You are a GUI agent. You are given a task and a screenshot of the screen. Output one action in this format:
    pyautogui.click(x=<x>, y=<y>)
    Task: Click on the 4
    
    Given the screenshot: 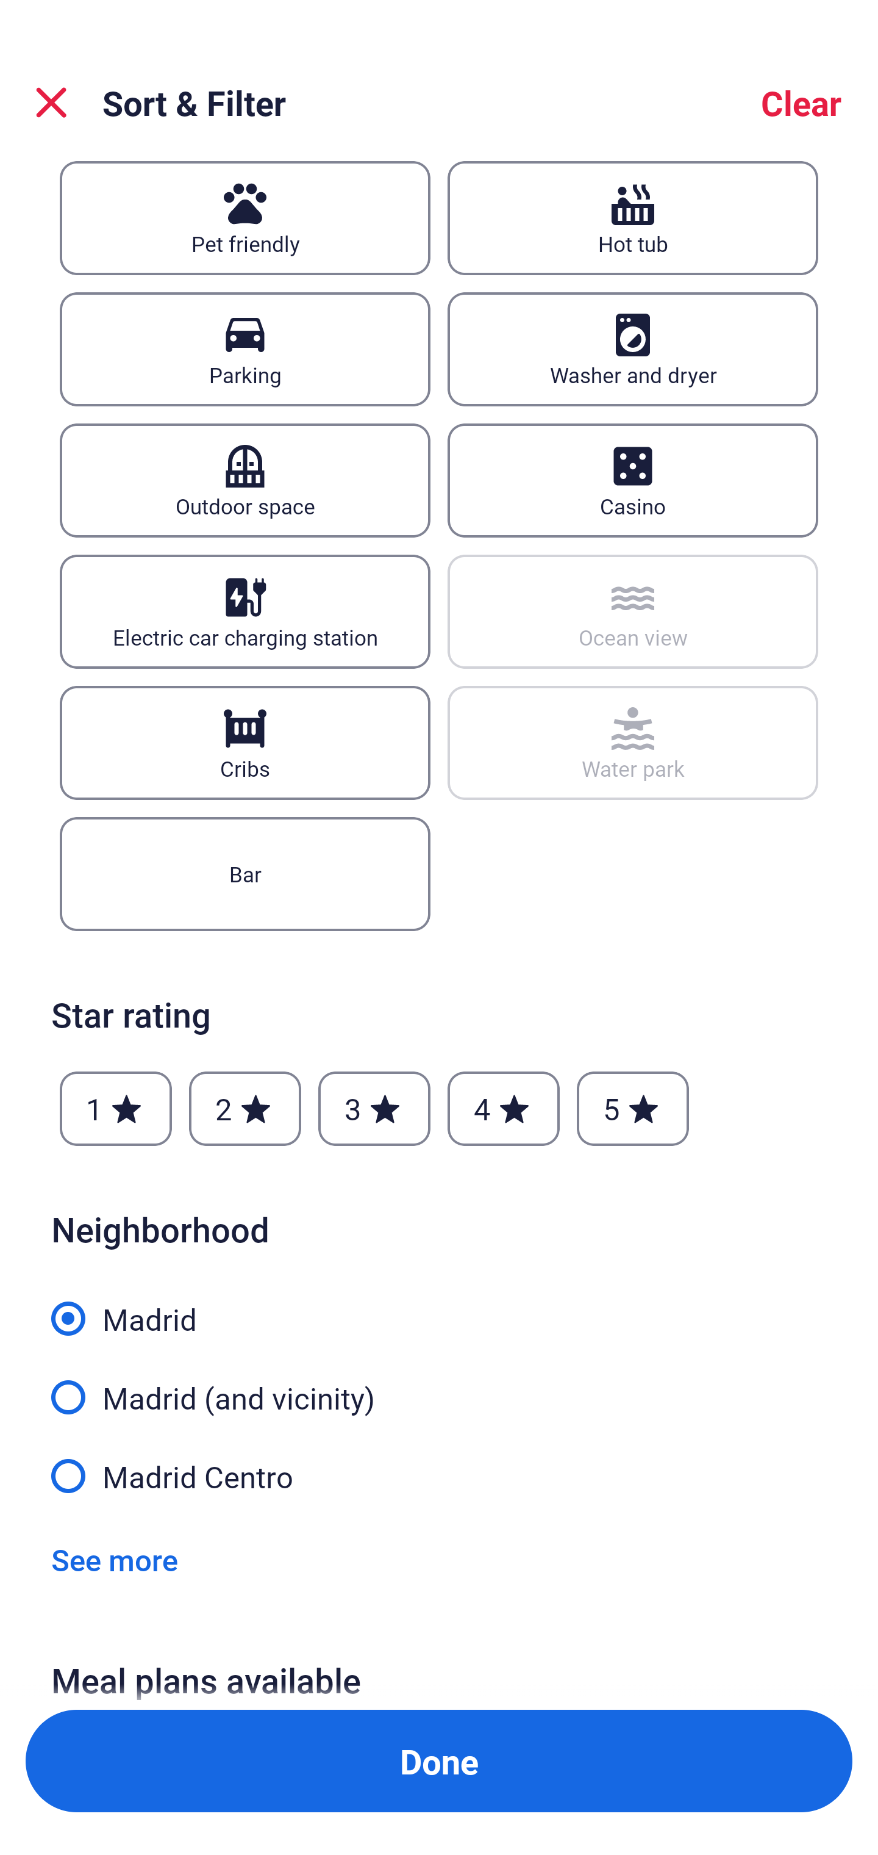 What is the action you would take?
    pyautogui.click(x=504, y=1108)
    